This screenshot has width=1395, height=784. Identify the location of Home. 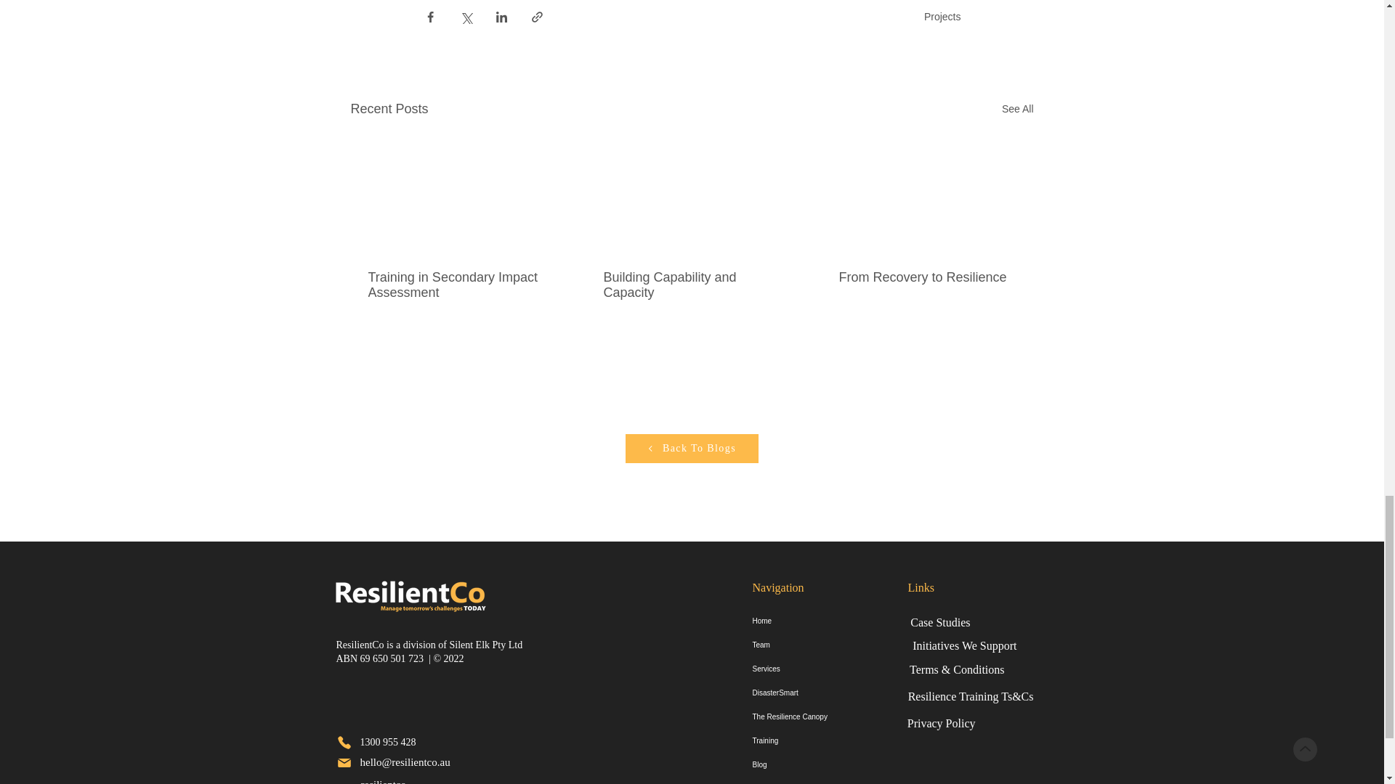
(808, 621).